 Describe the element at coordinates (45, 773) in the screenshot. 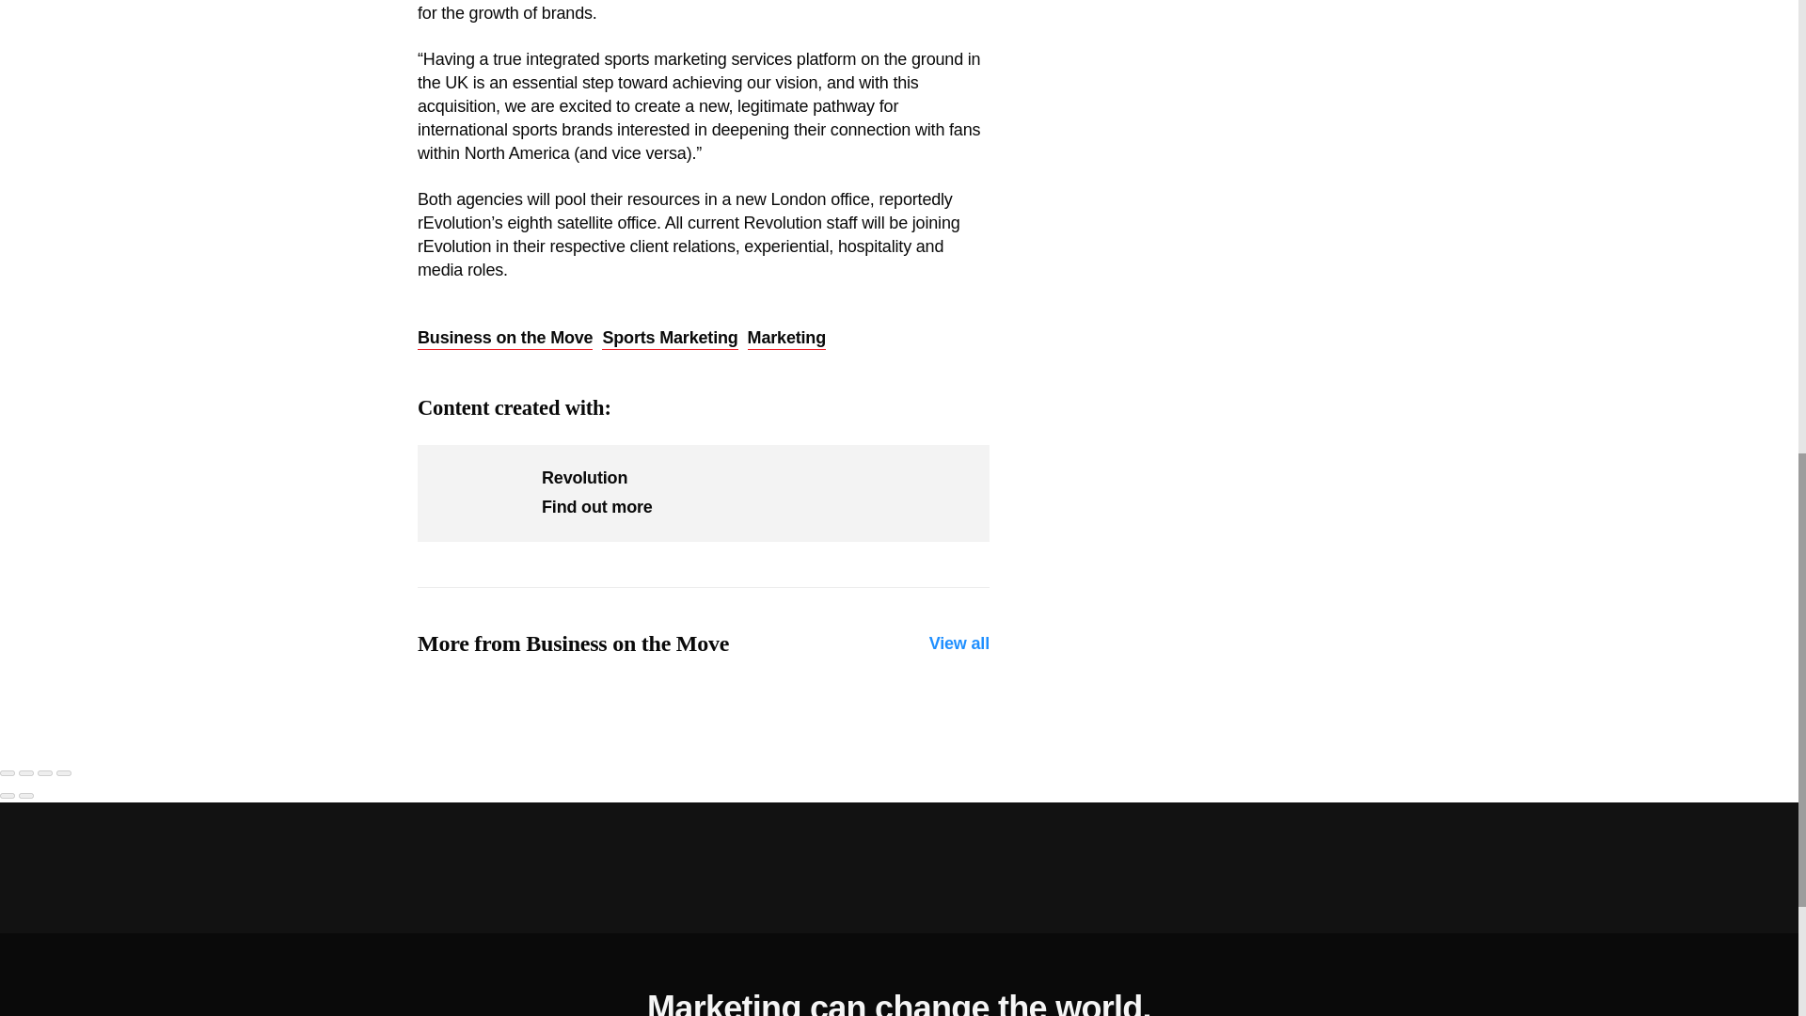

I see `Toggle fullscreen` at that location.